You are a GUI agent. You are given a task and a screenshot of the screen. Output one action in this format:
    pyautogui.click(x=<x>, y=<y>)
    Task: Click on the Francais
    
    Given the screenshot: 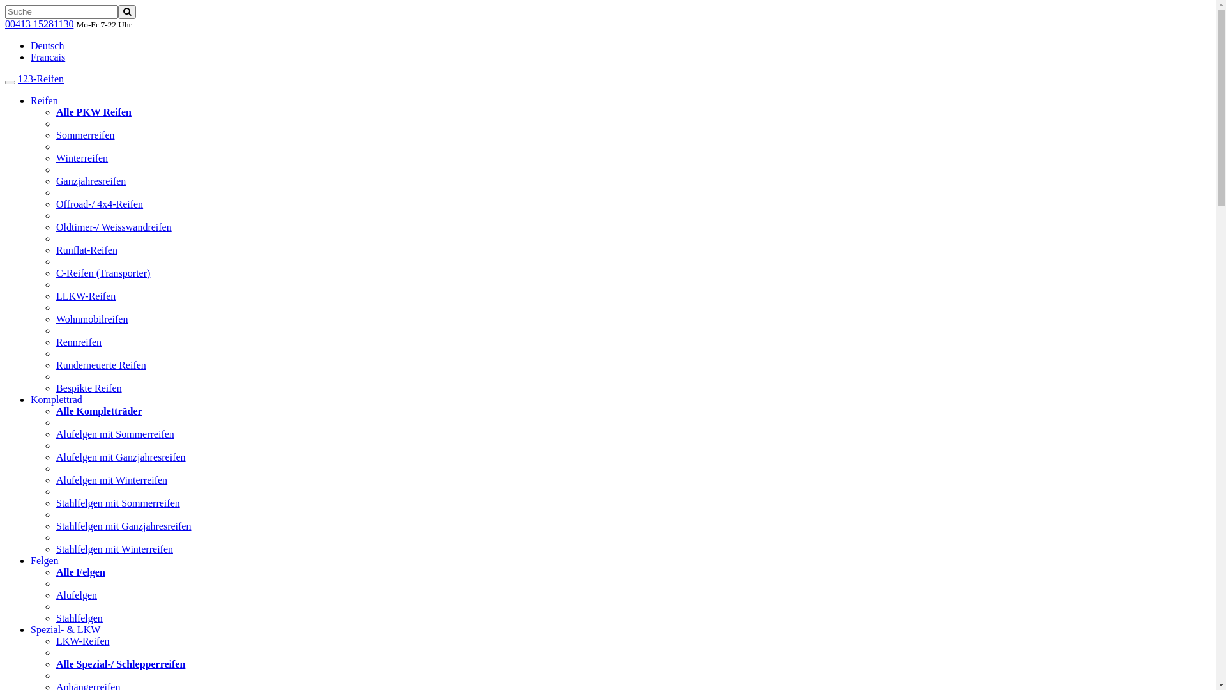 What is the action you would take?
    pyautogui.click(x=48, y=57)
    